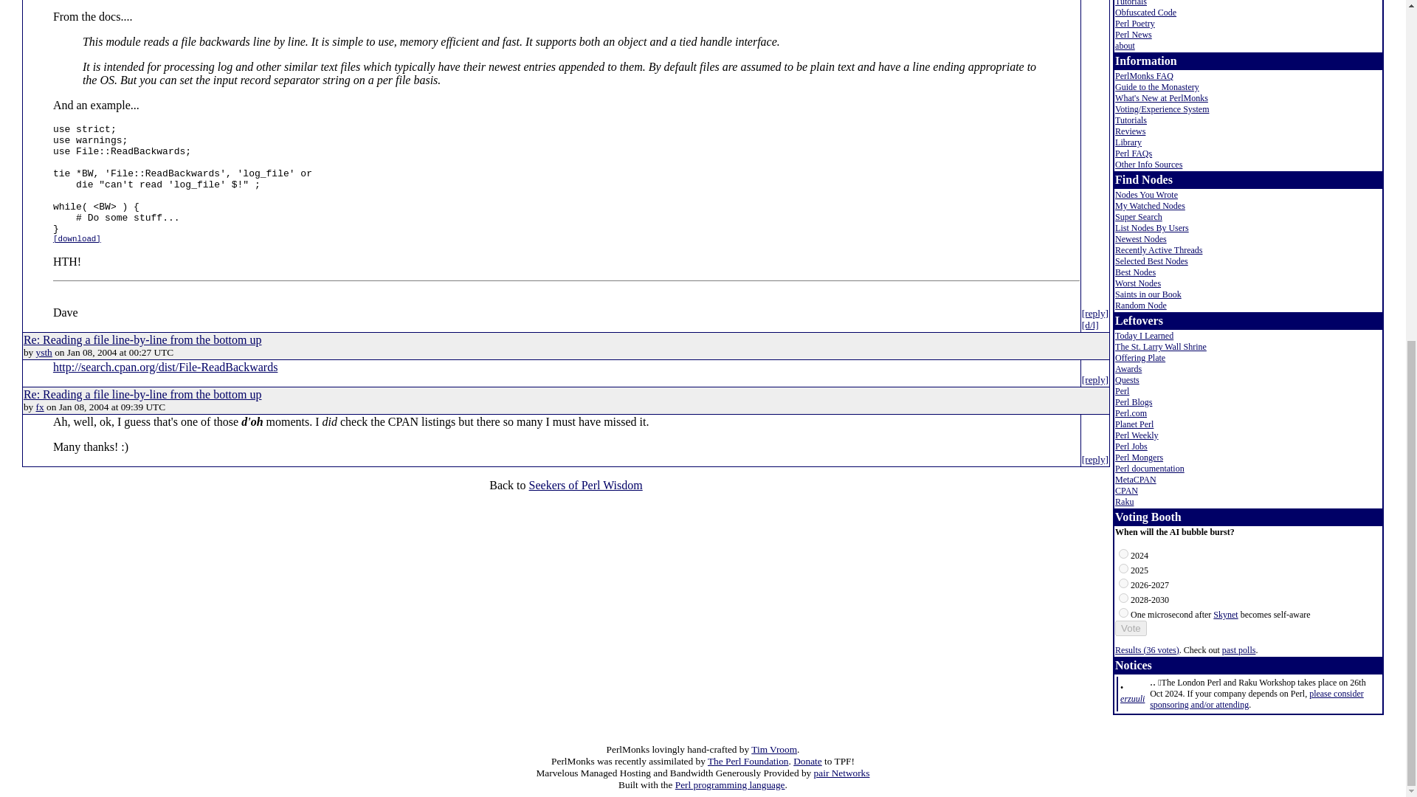  What do you see at coordinates (1131, 628) in the screenshot?
I see `Vote` at bounding box center [1131, 628].